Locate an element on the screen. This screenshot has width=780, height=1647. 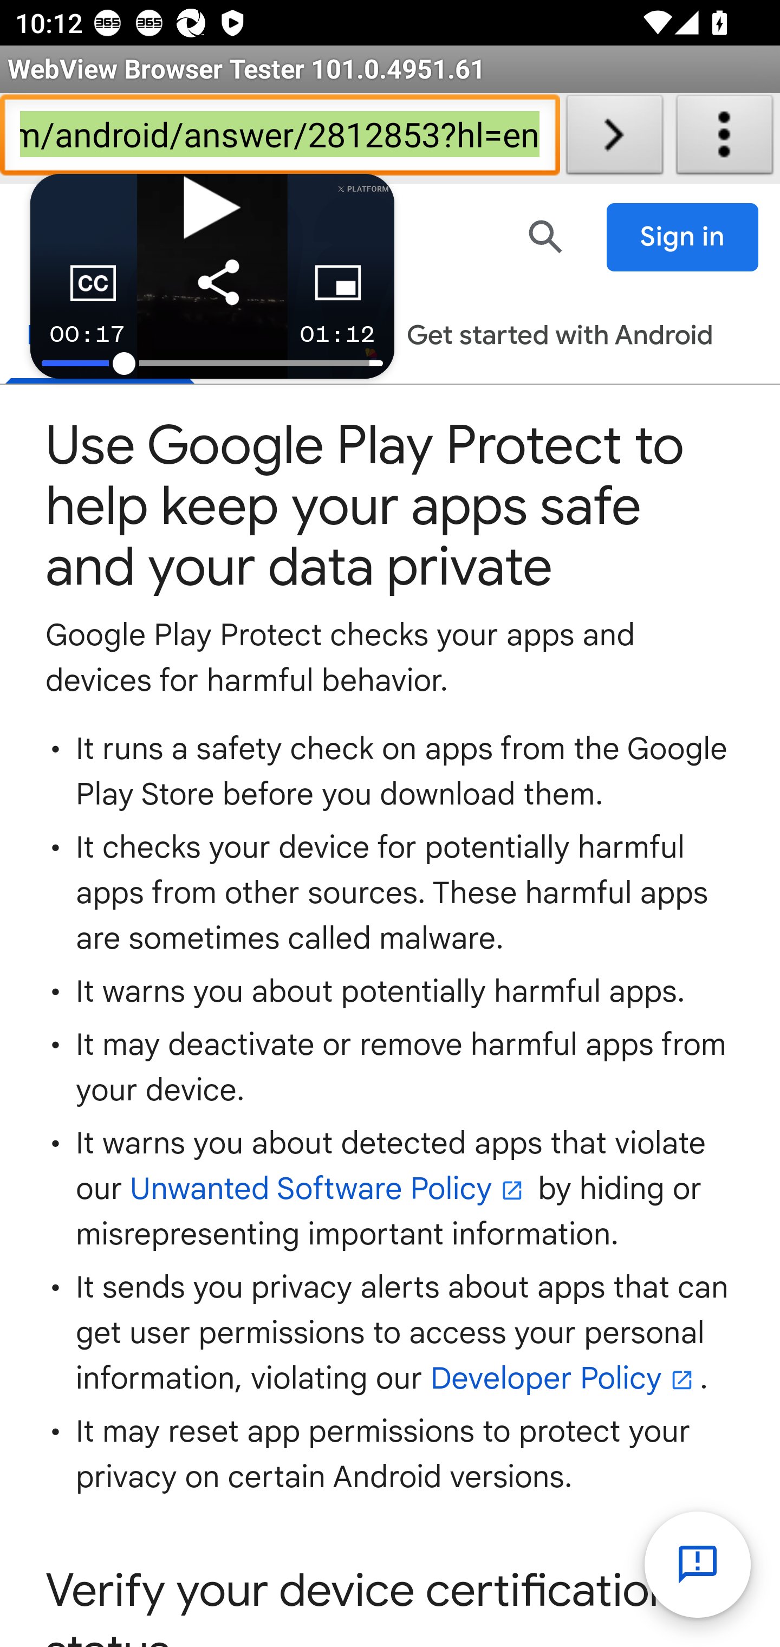
Developer Policy is located at coordinates (564, 1379).